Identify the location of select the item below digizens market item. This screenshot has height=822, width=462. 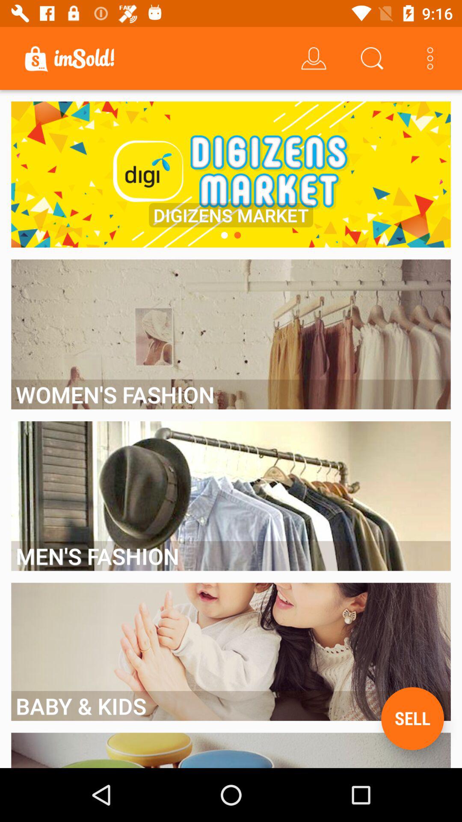
(224, 235).